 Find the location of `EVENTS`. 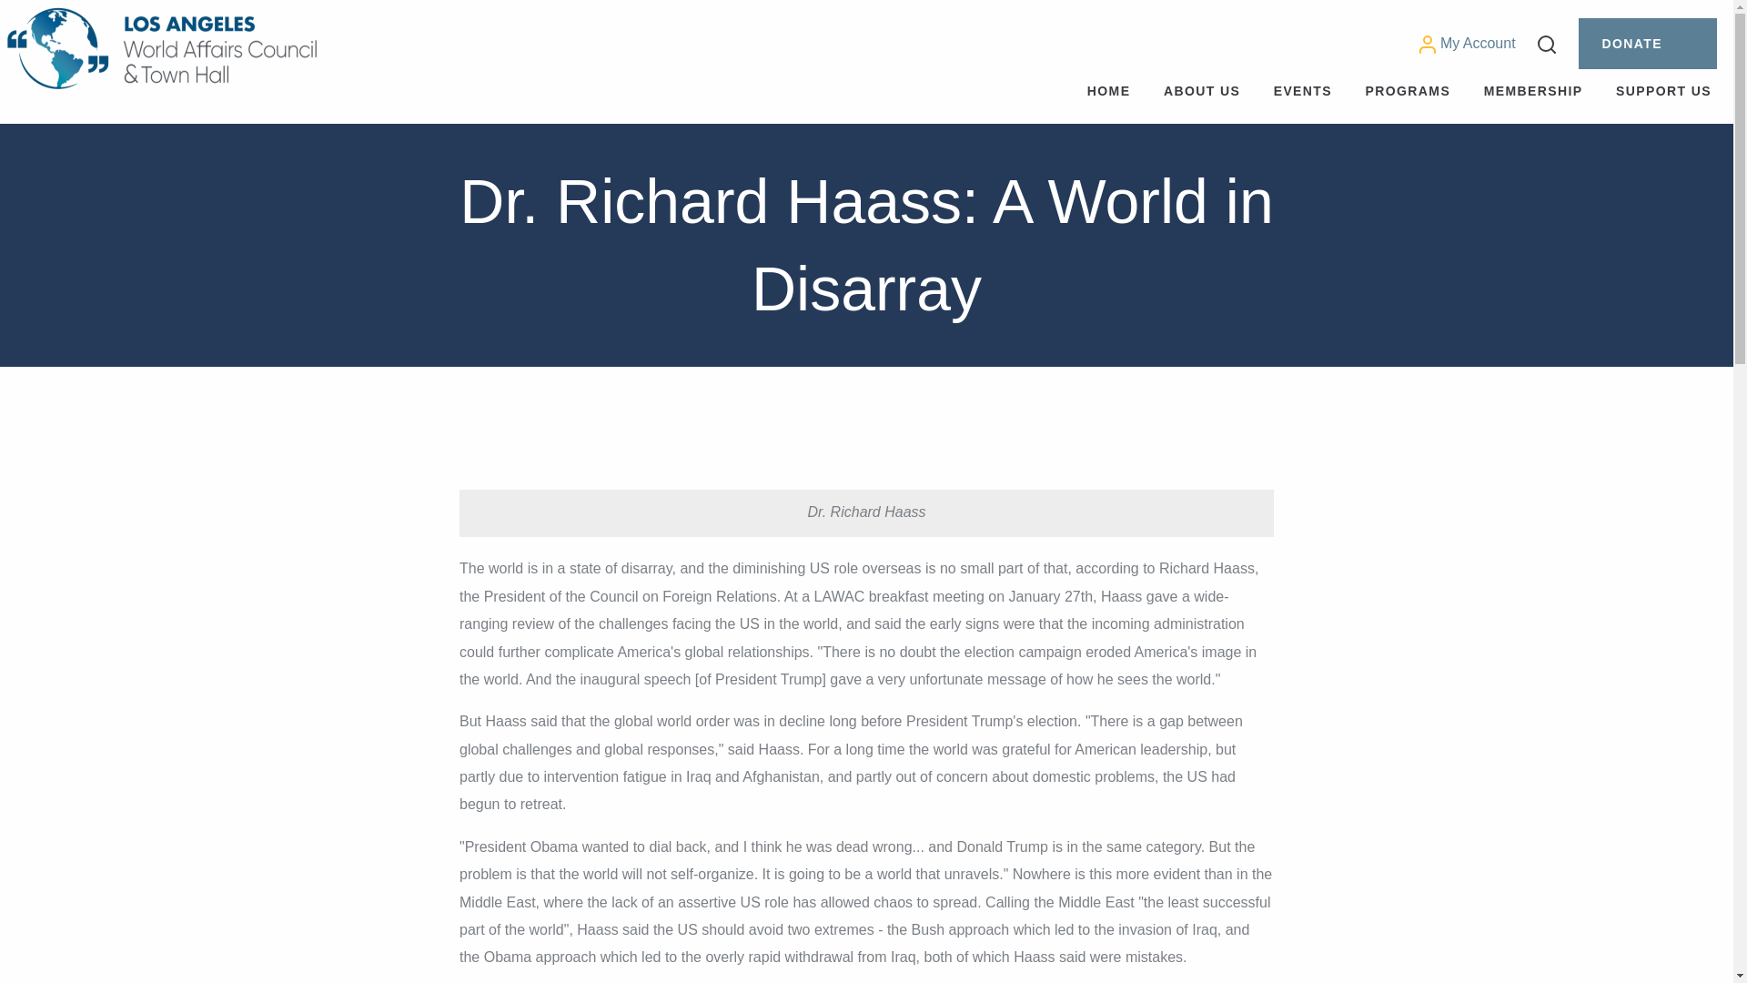

EVENTS is located at coordinates (1303, 91).